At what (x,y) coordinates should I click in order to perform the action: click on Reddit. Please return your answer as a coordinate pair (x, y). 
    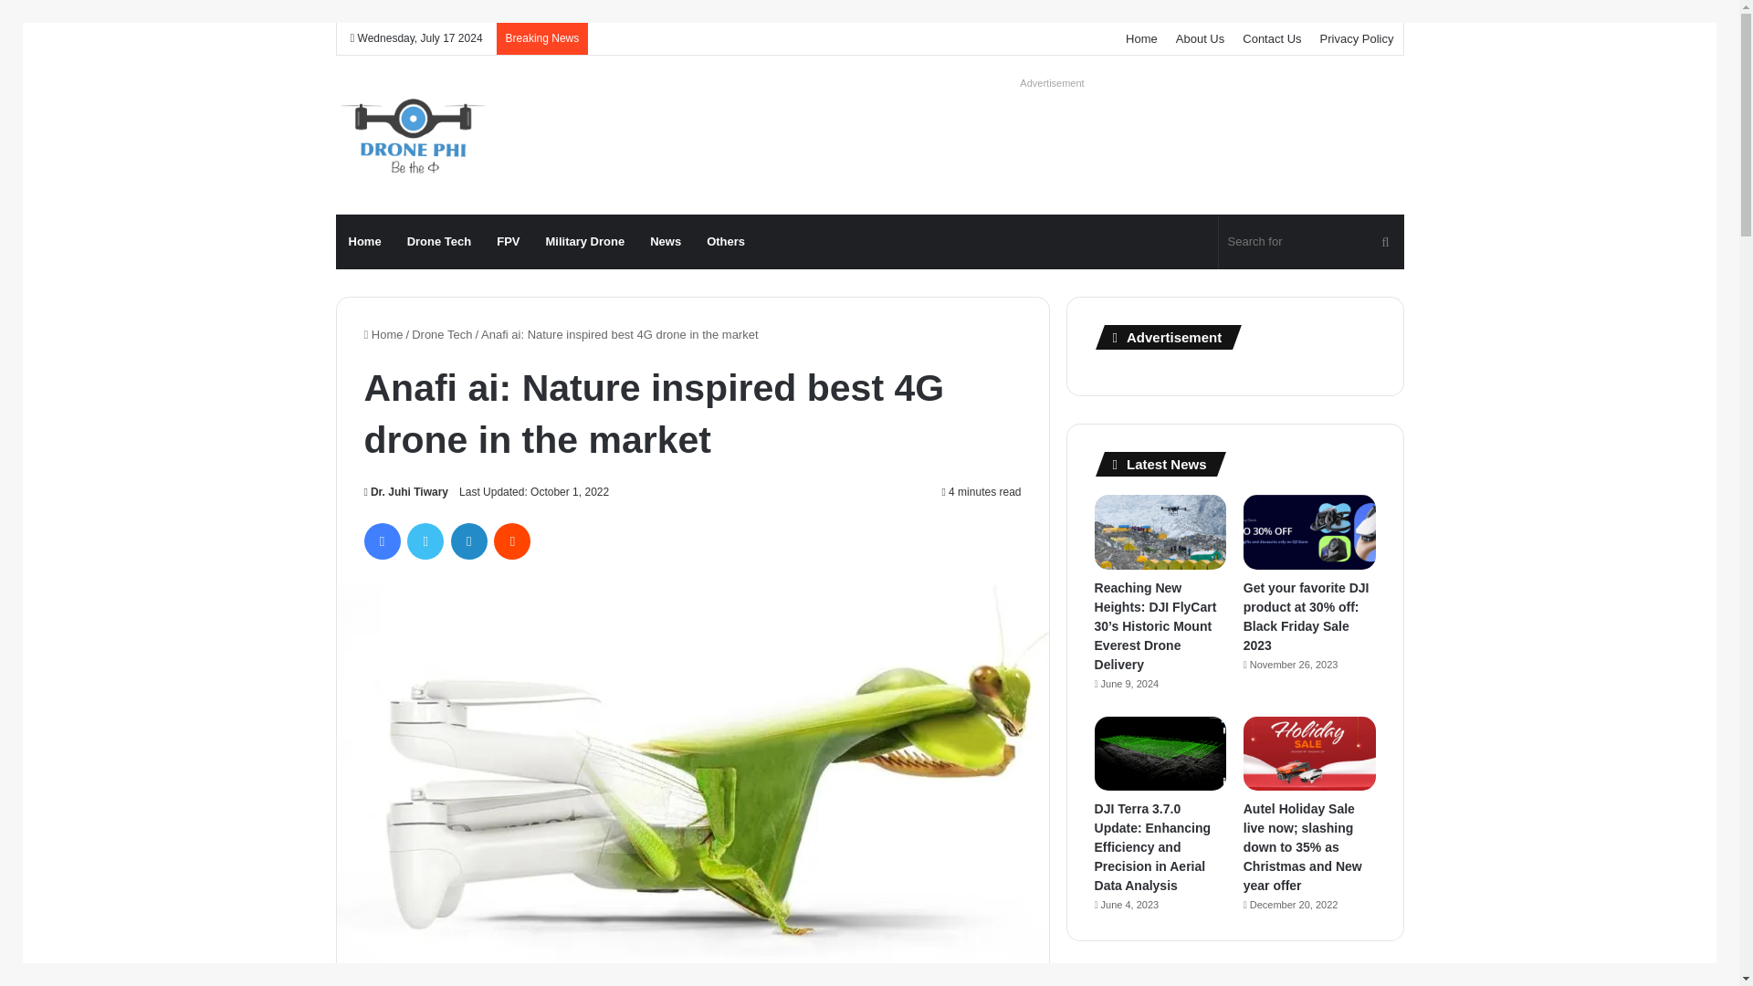
    Looking at the image, I should click on (512, 541).